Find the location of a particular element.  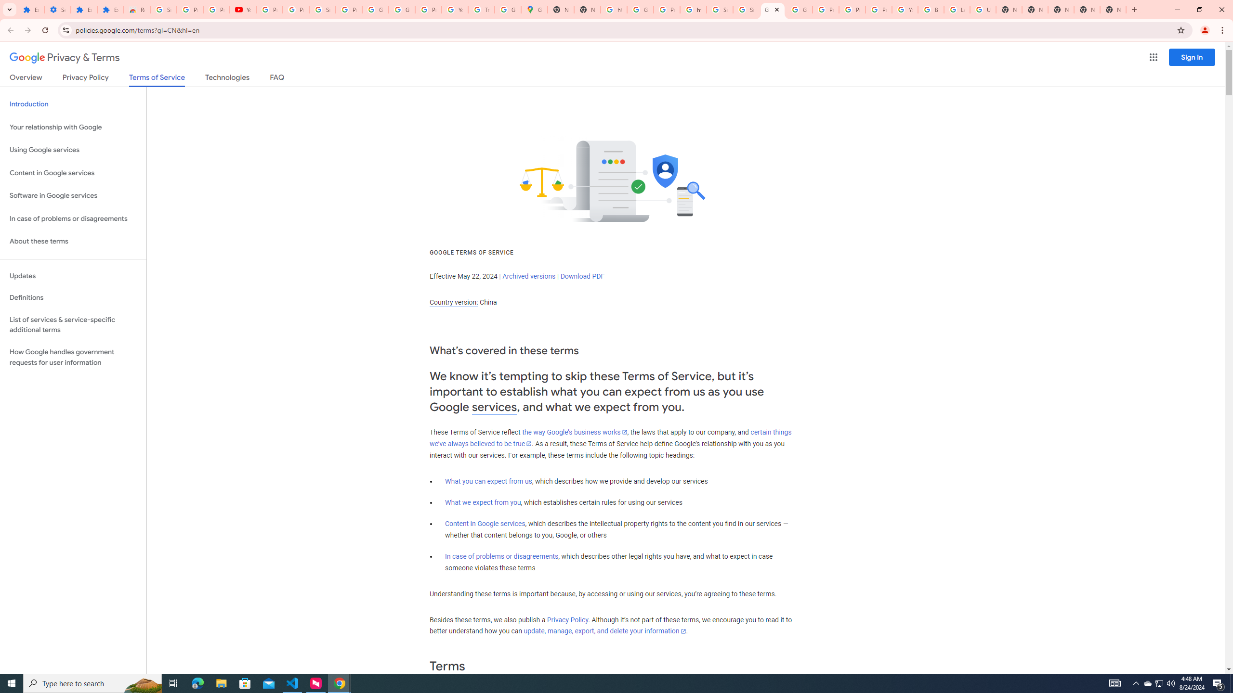

Reviews: Helix Fruit Jump Arcade Game is located at coordinates (137, 10).